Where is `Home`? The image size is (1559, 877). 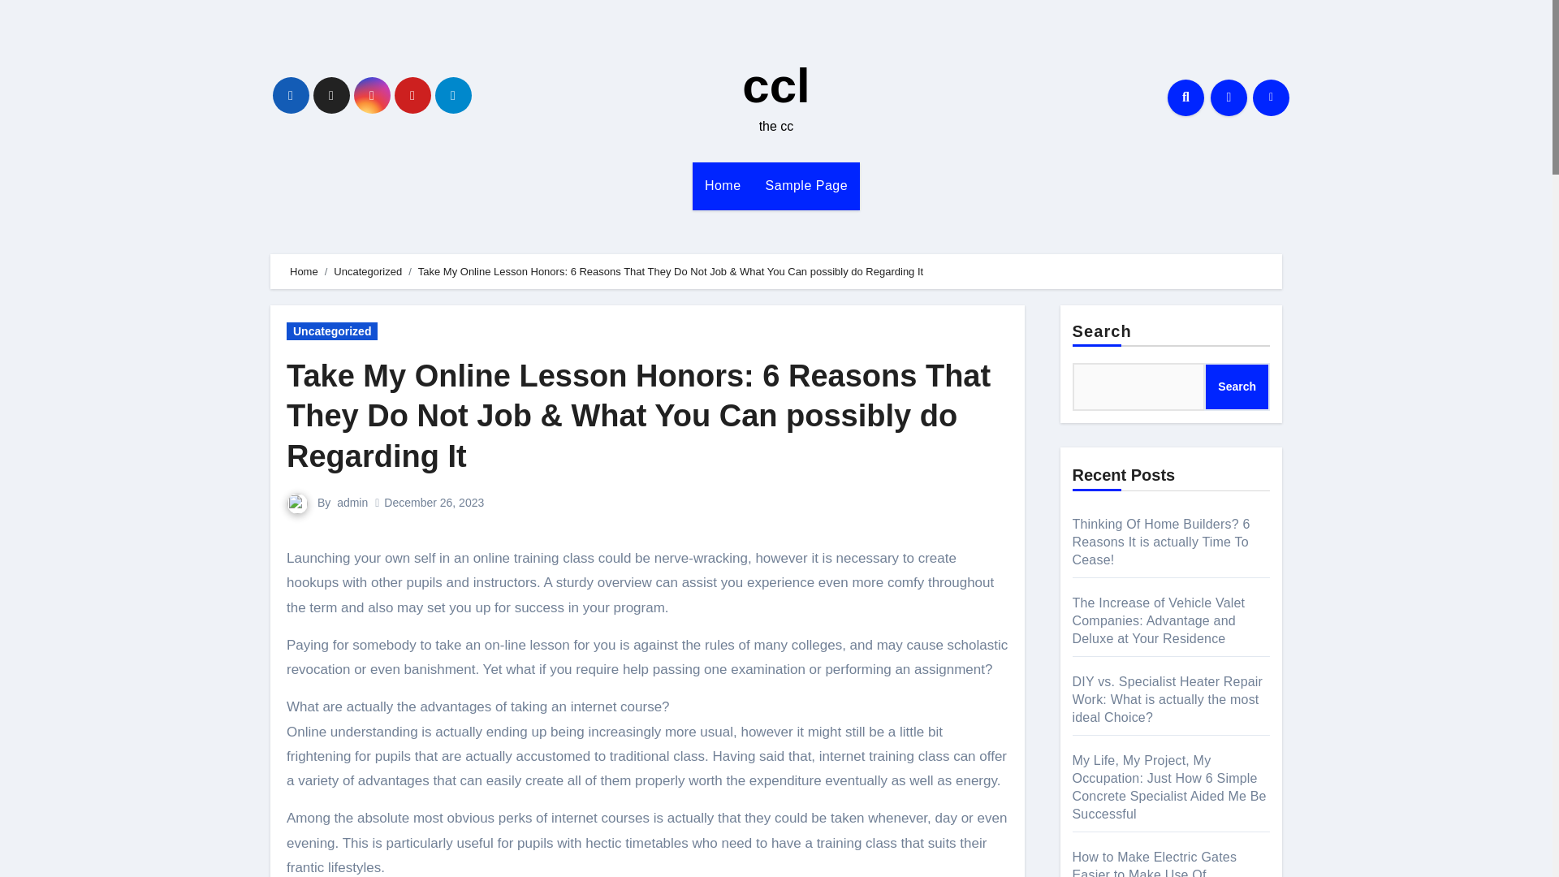
Home is located at coordinates (723, 185).